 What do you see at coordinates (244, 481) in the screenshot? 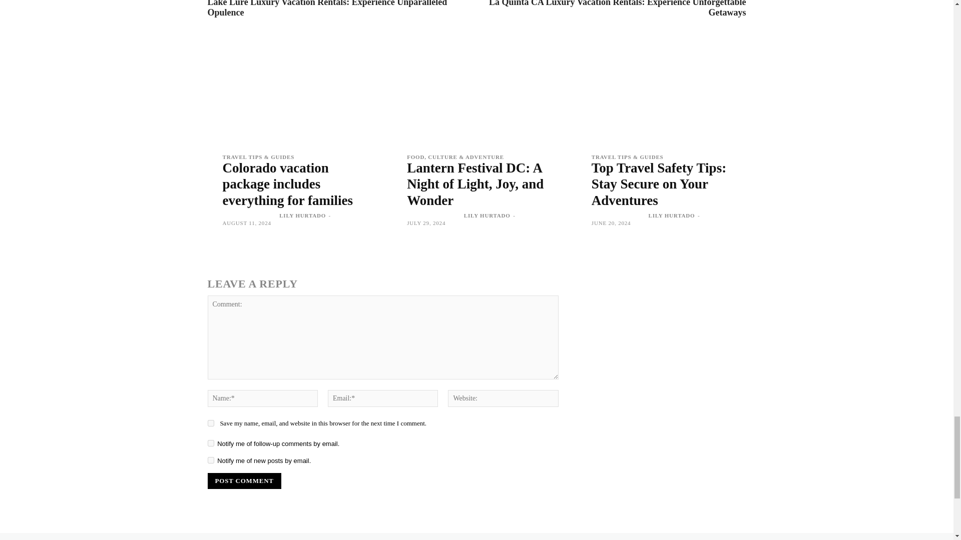
I see `Post Comment` at bounding box center [244, 481].